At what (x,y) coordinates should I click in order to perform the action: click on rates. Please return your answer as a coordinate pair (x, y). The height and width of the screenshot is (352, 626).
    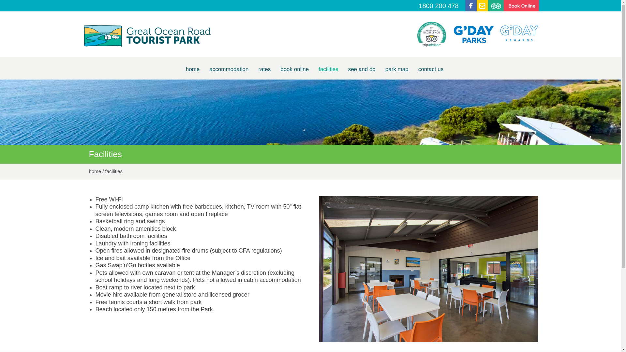
    Looking at the image, I should click on (264, 69).